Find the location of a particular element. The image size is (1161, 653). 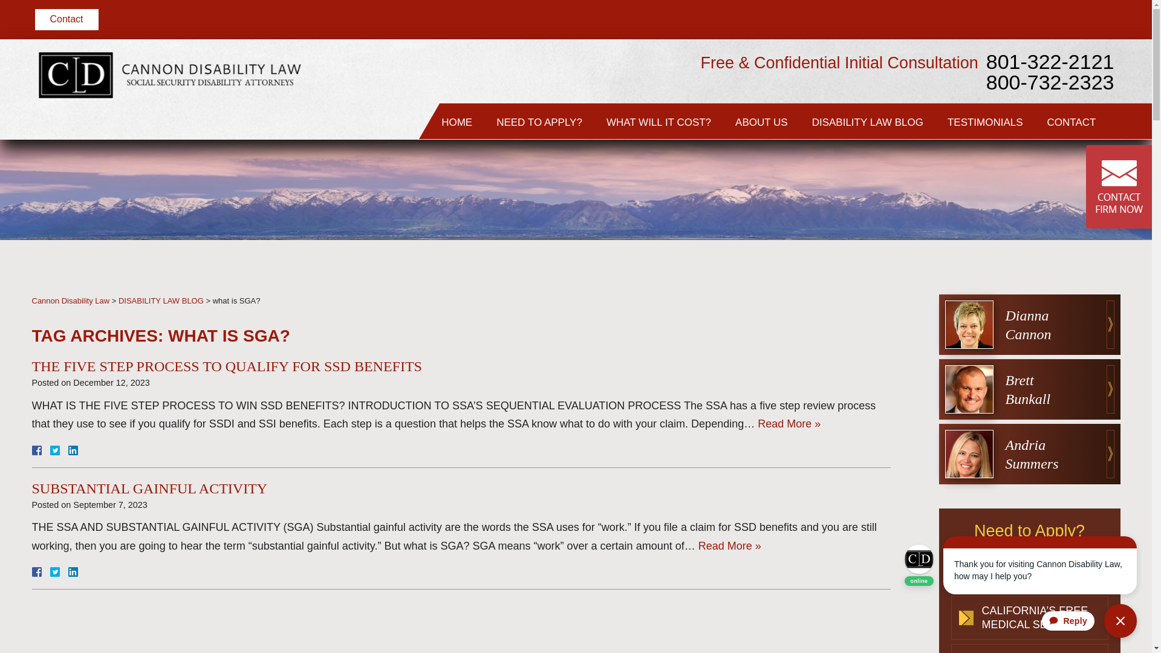

LinkedIn is located at coordinates (68, 572).